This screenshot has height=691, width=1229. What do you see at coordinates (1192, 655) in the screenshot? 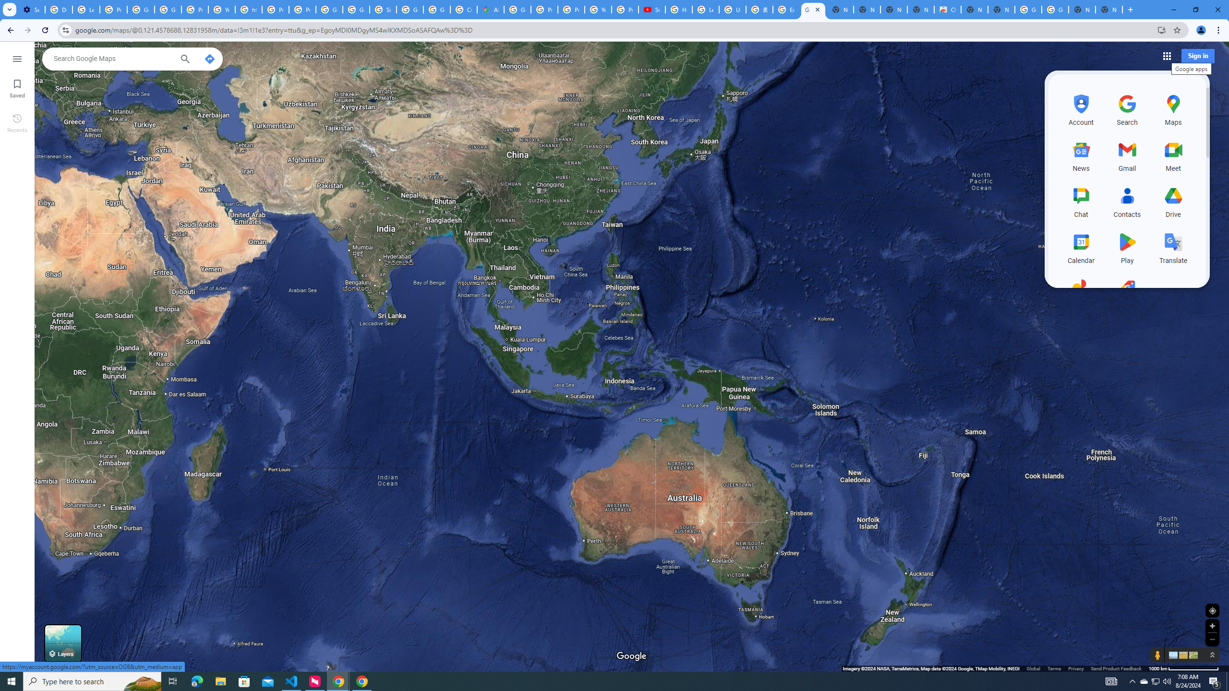
I see `Show imagery` at bounding box center [1192, 655].